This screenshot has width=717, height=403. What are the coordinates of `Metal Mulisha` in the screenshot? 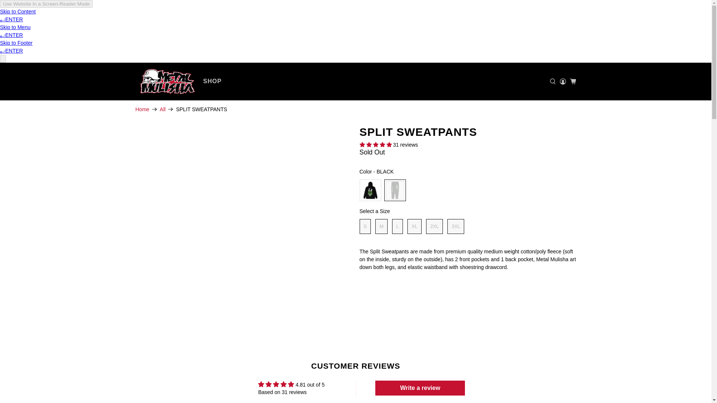 It's located at (167, 81).